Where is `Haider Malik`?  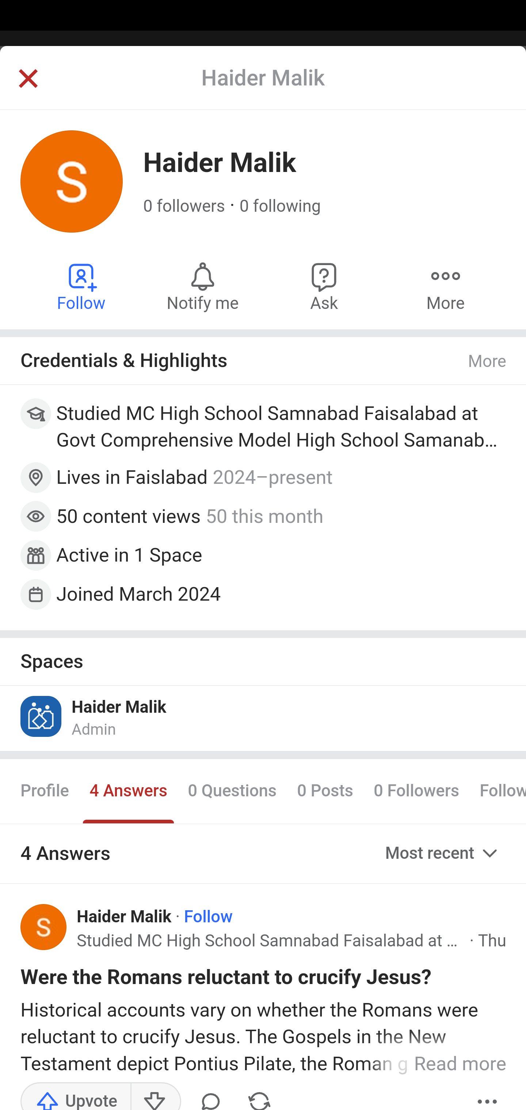
Haider Malik is located at coordinates (119, 707).